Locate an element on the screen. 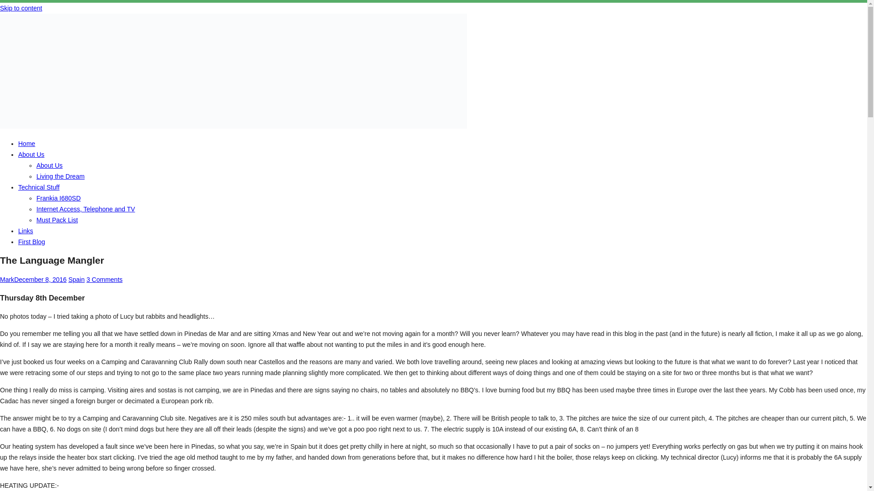 This screenshot has height=491, width=874. Spain is located at coordinates (76, 279).